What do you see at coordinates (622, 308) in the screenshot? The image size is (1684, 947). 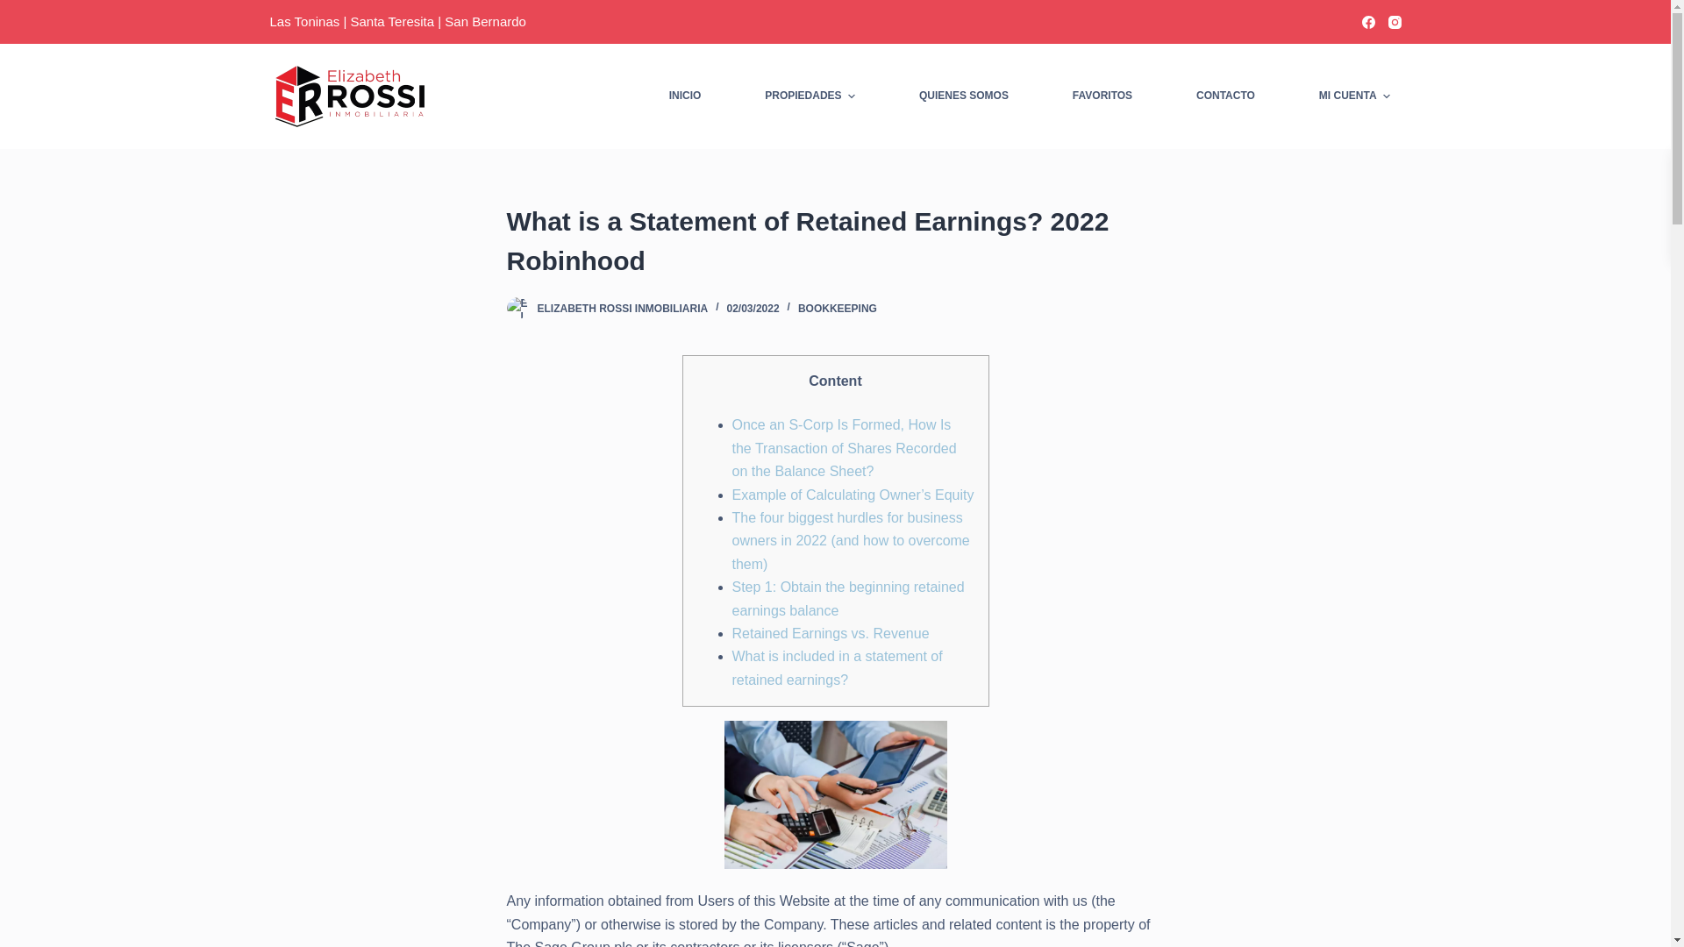 I see `Entradas de Elizabeth Rossi Inmobiliaria` at bounding box center [622, 308].